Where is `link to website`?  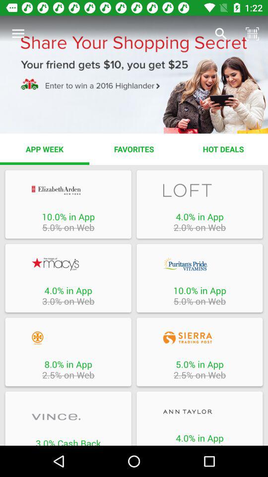
link to website is located at coordinates (68, 190).